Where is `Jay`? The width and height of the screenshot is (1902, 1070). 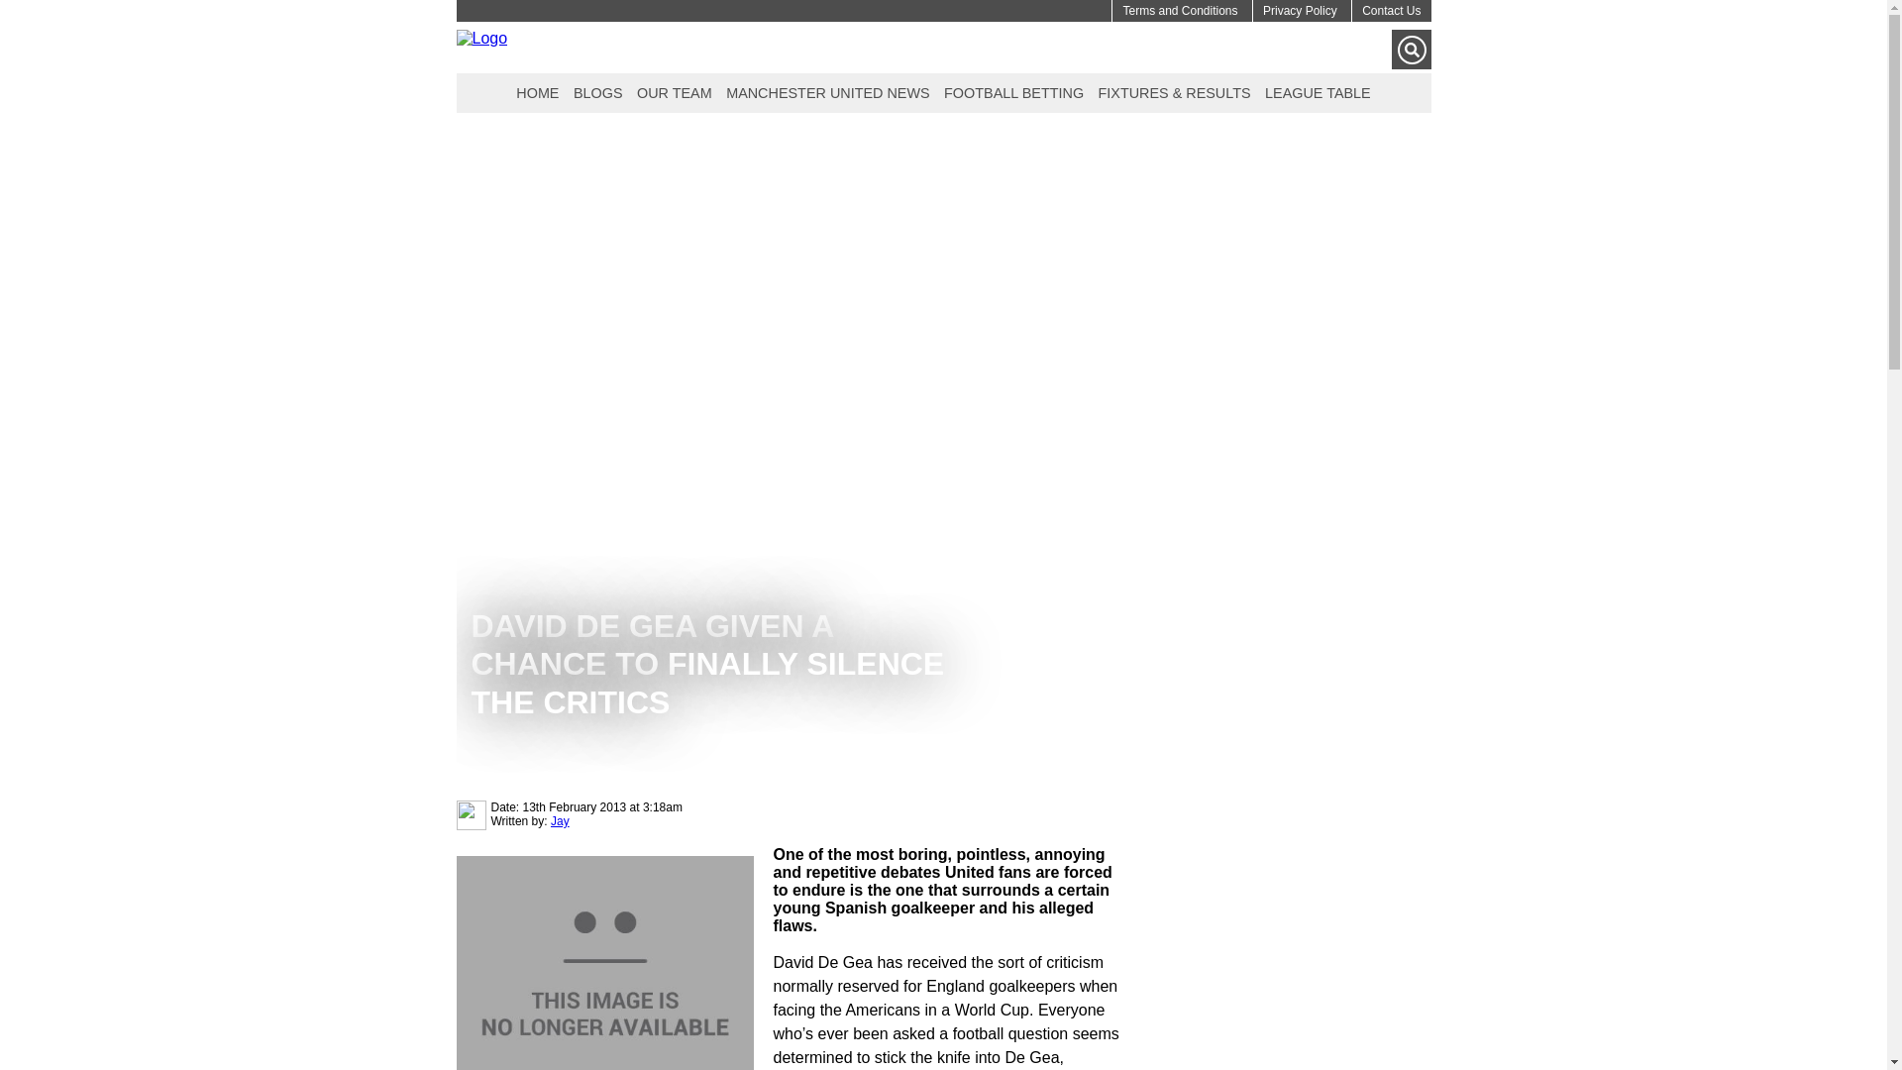 Jay is located at coordinates (560, 820).